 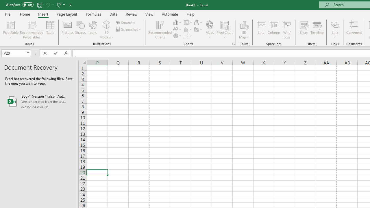 I want to click on AutoSave, so click(x=20, y=5).